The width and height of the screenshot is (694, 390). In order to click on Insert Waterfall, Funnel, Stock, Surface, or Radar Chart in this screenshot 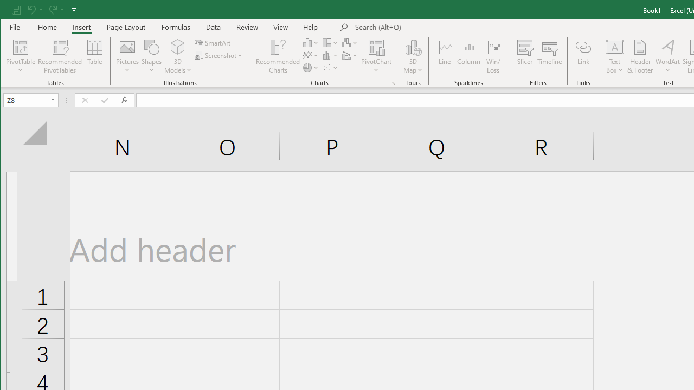, I will do `click(350, 42)`.